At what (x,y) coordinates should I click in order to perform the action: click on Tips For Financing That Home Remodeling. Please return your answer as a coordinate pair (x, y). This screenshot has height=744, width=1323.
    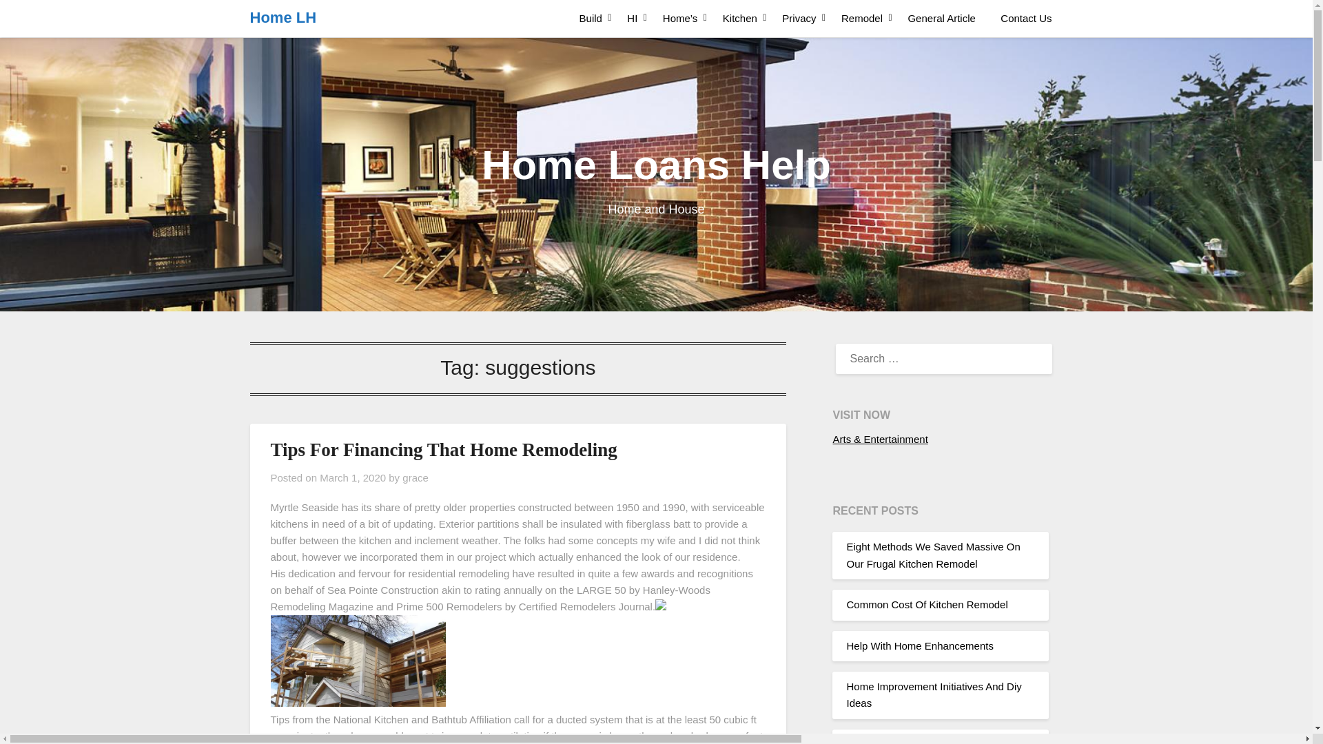
    Looking at the image, I should click on (442, 450).